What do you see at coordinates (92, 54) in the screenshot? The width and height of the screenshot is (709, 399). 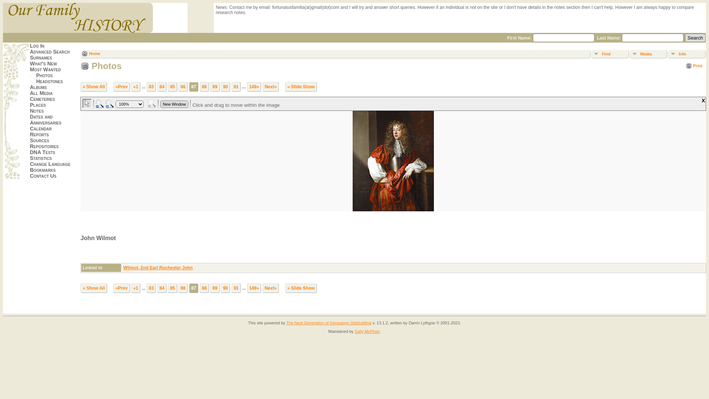 I see `Home` at bounding box center [92, 54].